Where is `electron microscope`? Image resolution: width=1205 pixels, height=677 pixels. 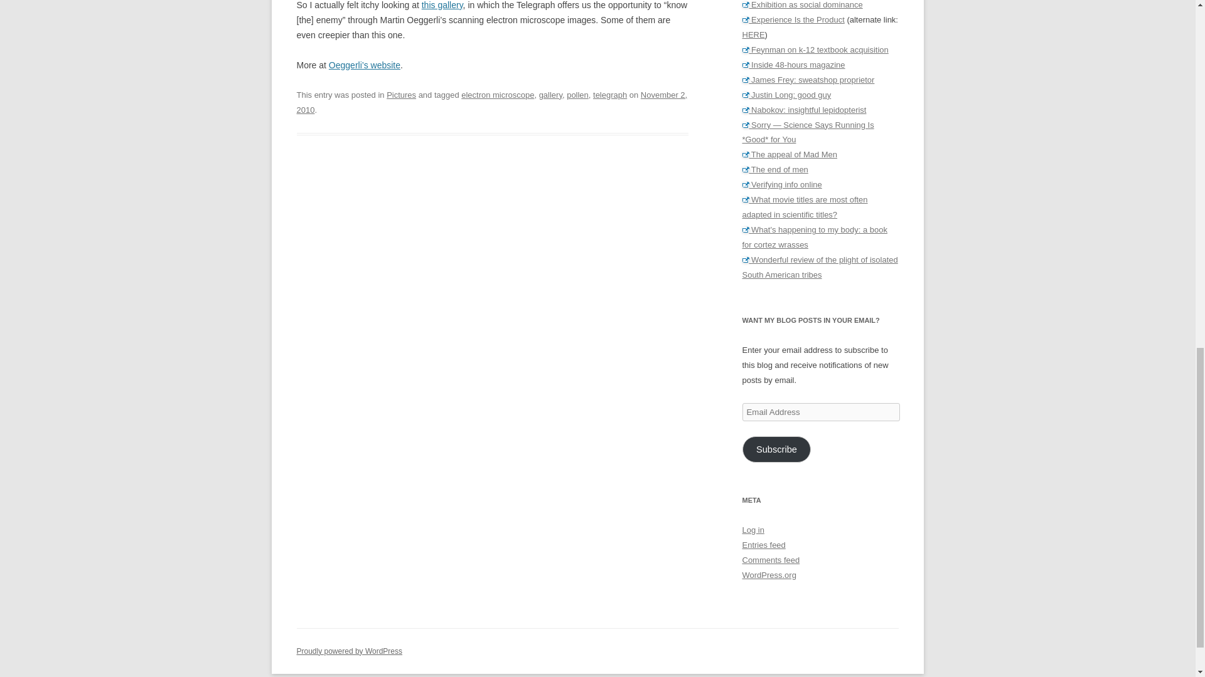
electron microscope is located at coordinates (497, 94).